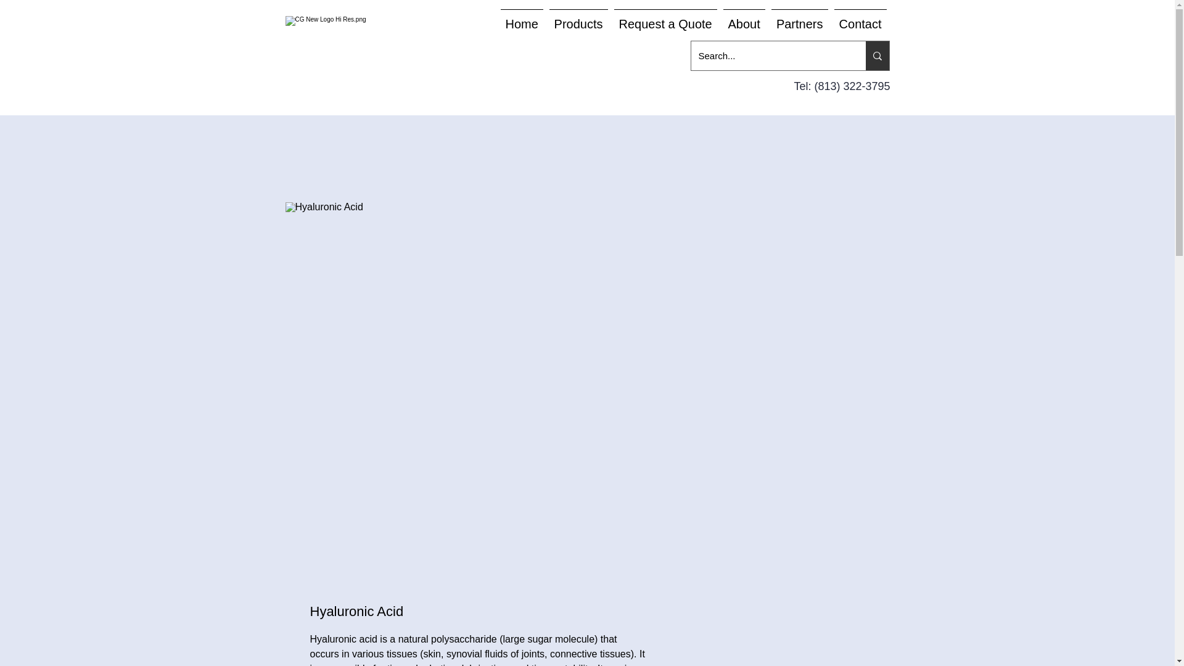 The image size is (1184, 666). What do you see at coordinates (665, 18) in the screenshot?
I see `Request a Quote` at bounding box center [665, 18].